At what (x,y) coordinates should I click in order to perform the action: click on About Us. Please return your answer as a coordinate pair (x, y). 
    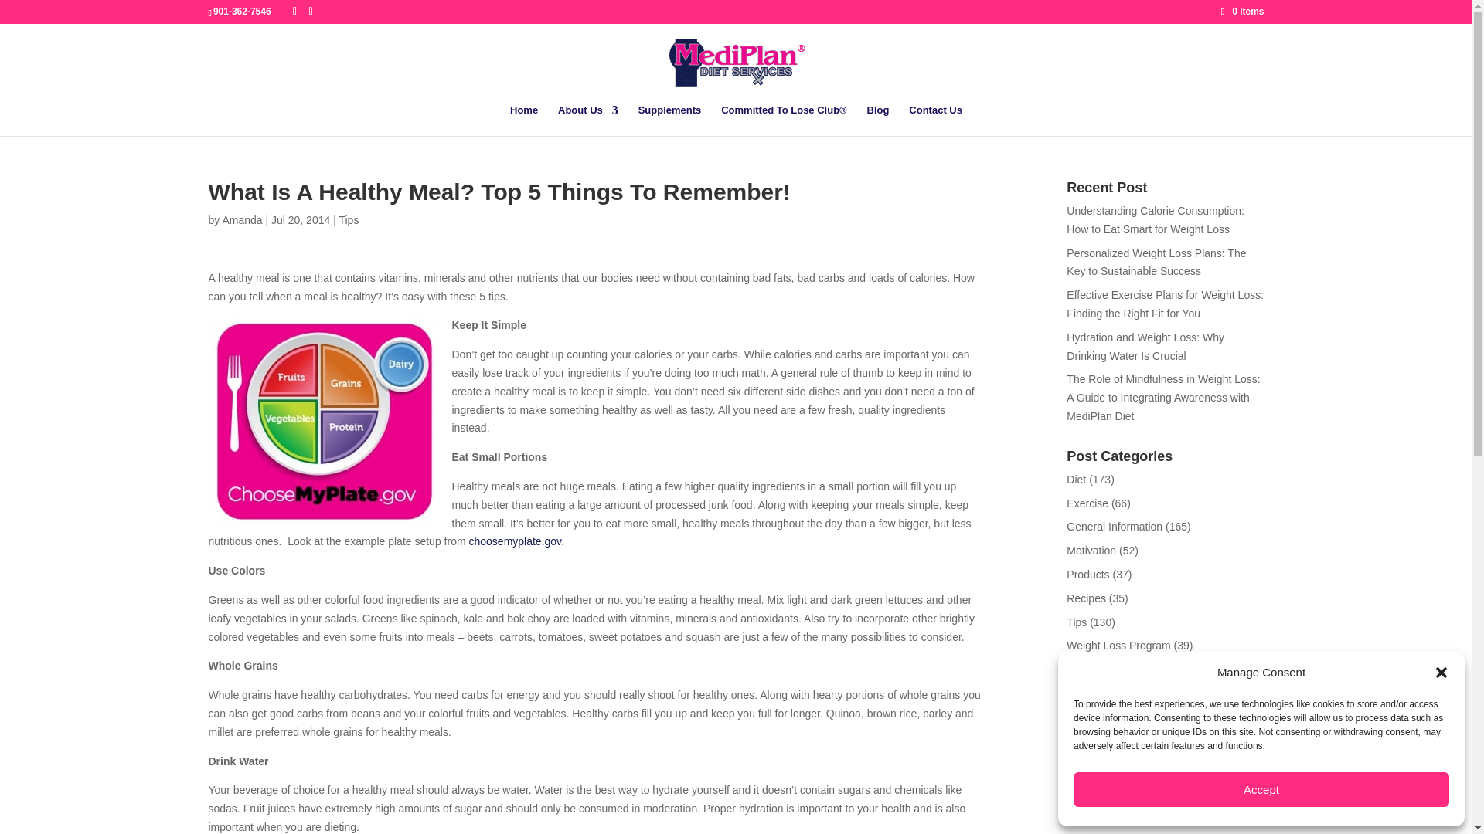
    Looking at the image, I should click on (587, 120).